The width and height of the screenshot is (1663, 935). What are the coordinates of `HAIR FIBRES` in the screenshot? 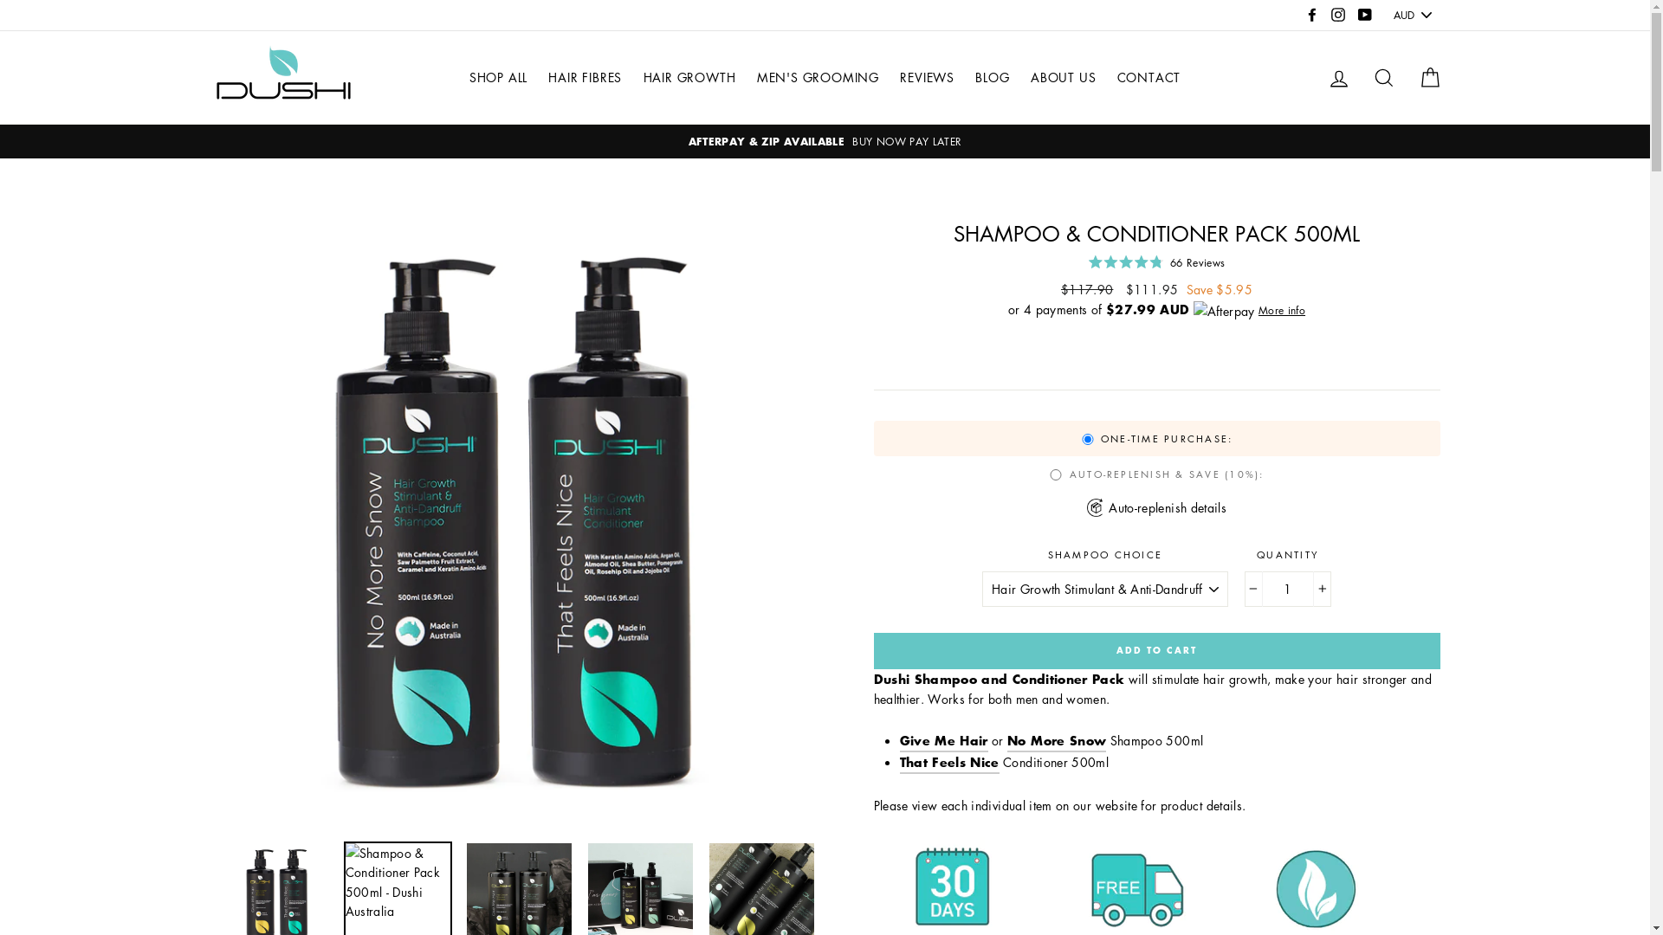 It's located at (586, 78).